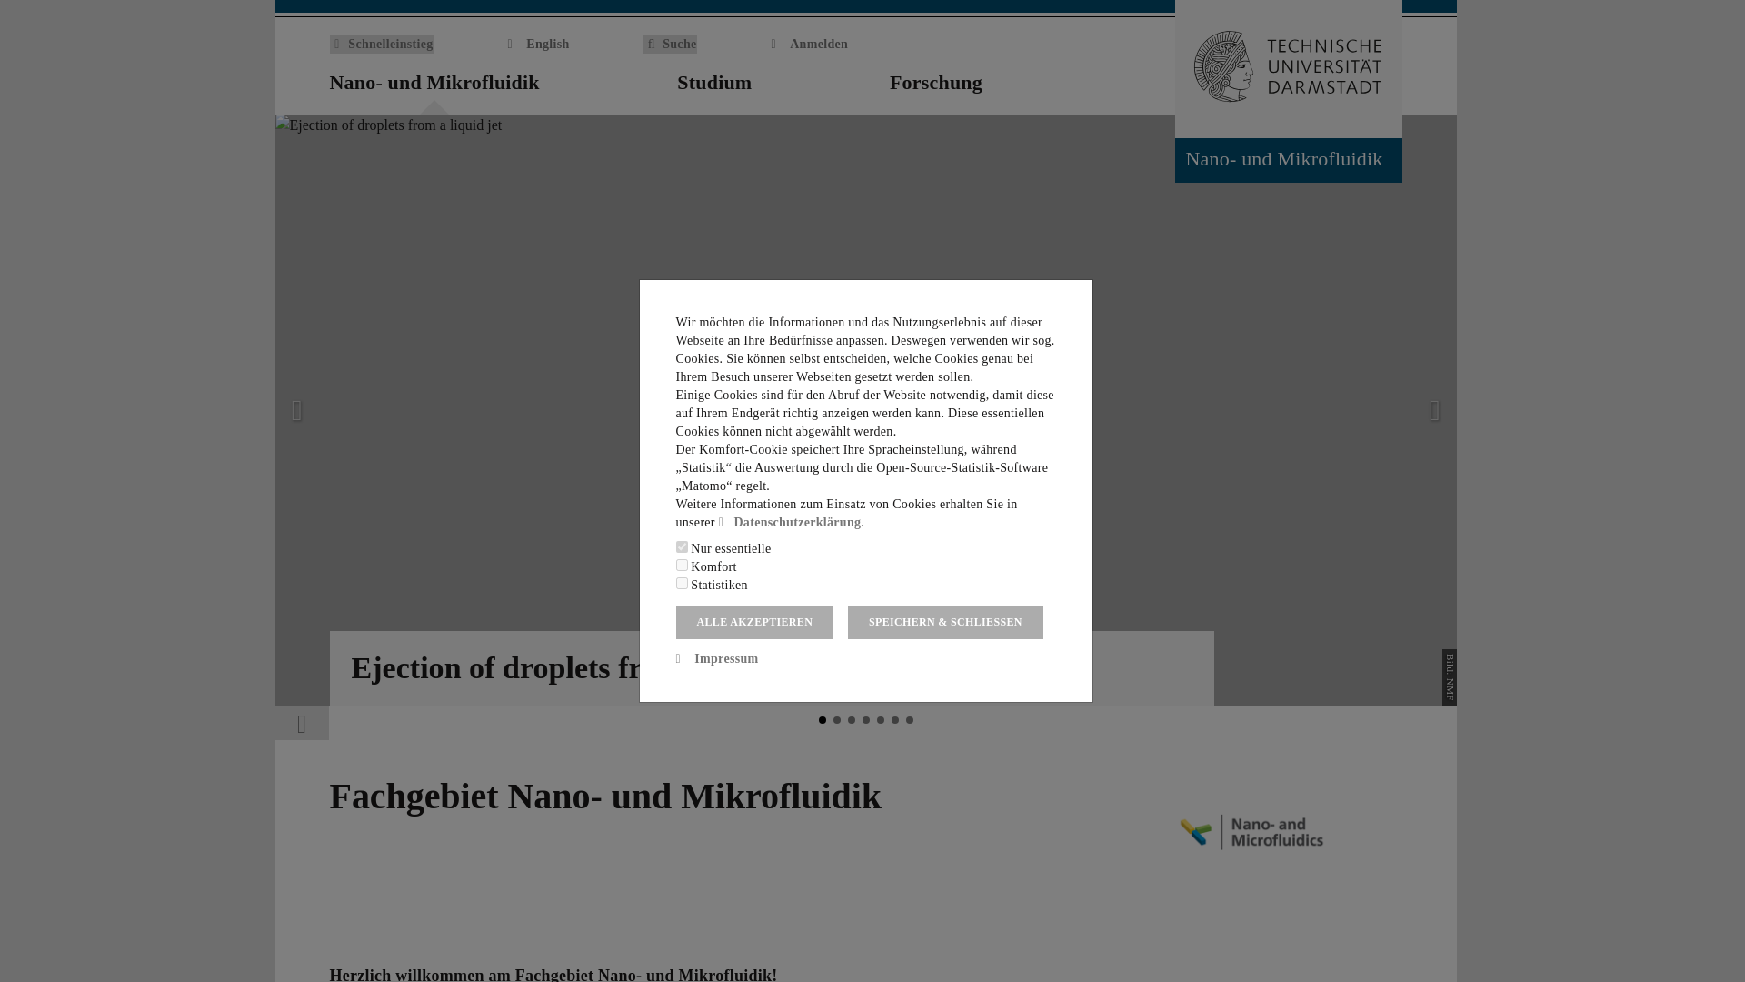 The image size is (1745, 982). I want to click on essential, so click(682, 547).